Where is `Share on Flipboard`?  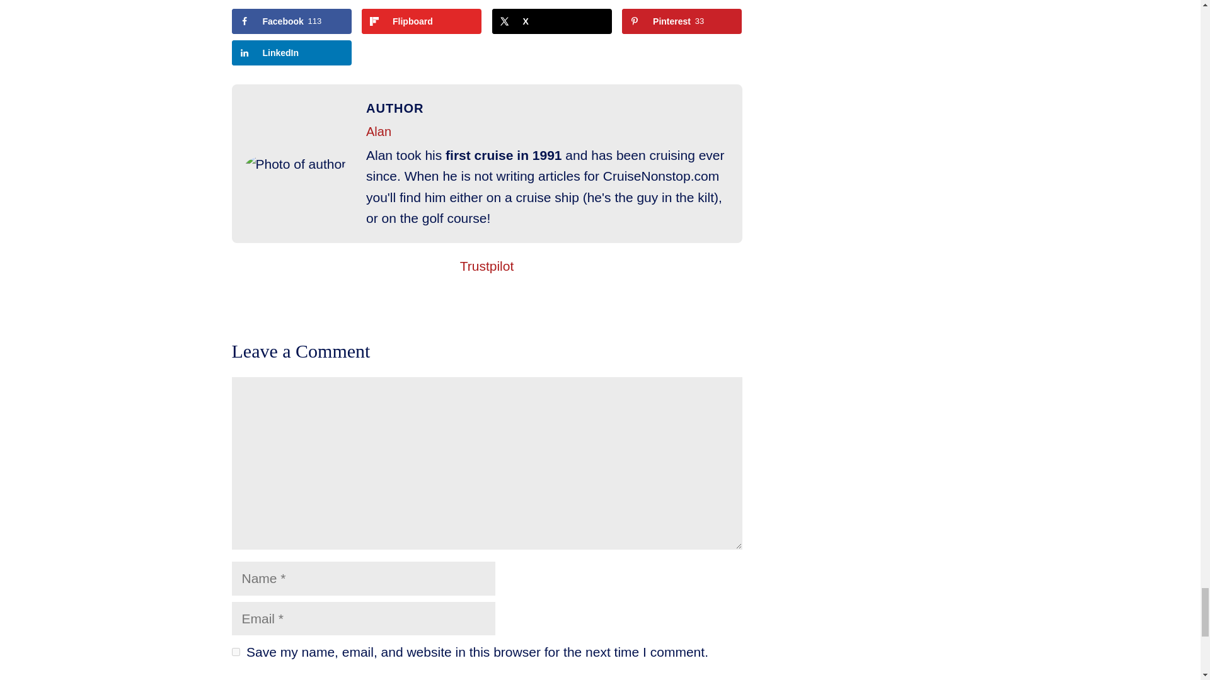
Share on Flipboard is located at coordinates (422, 21).